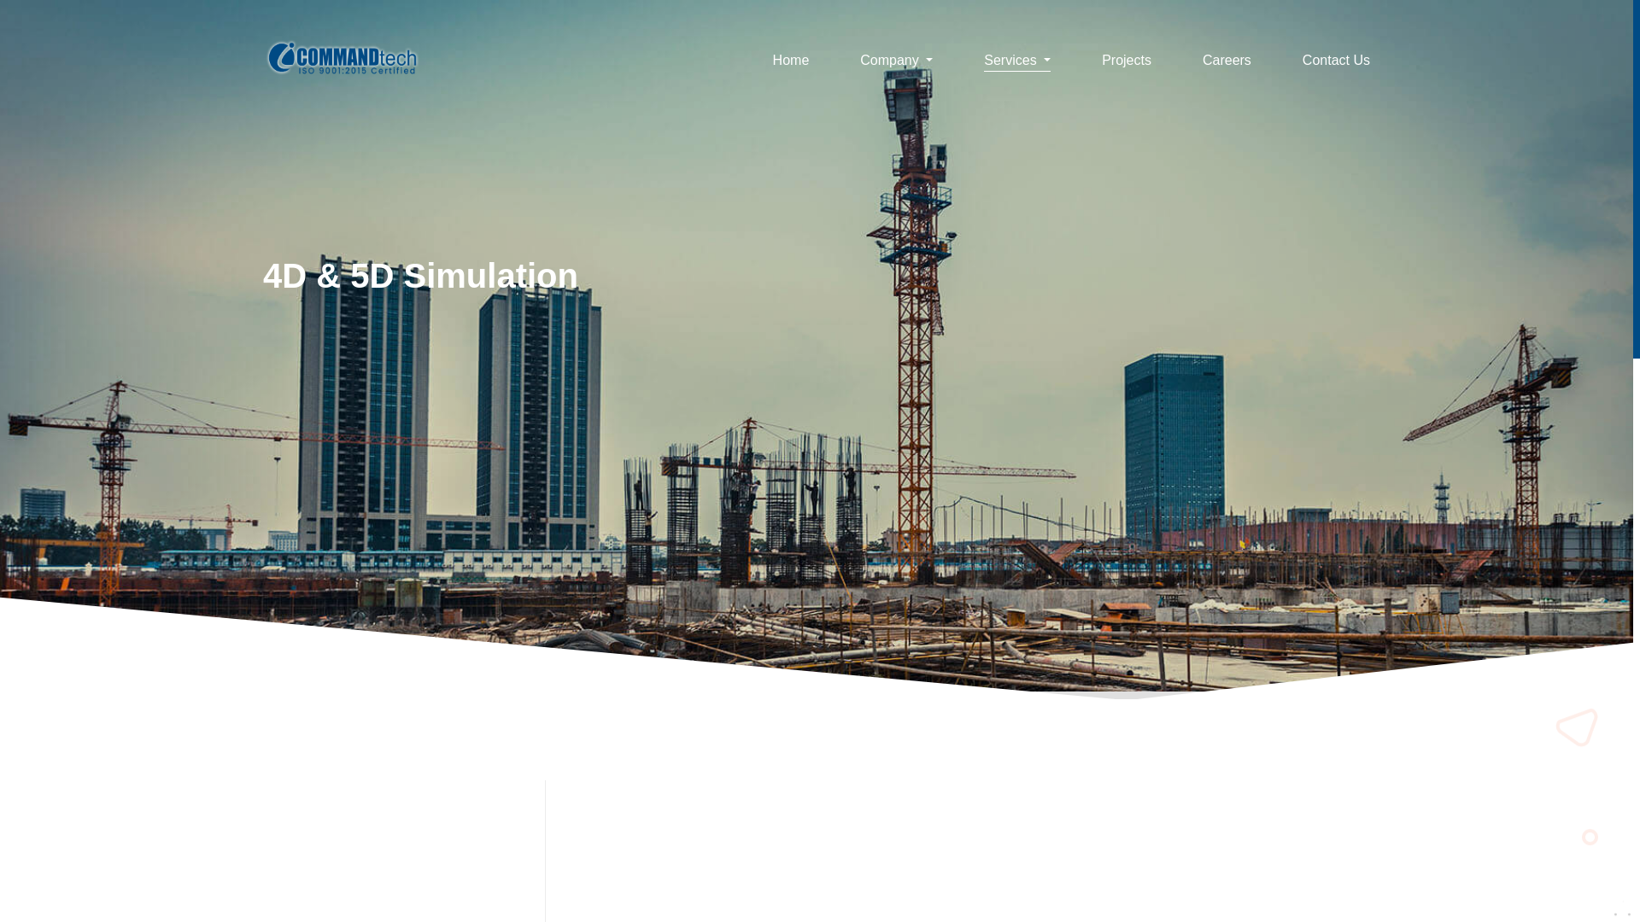  What do you see at coordinates (1336, 63) in the screenshot?
I see `Contact Us` at bounding box center [1336, 63].